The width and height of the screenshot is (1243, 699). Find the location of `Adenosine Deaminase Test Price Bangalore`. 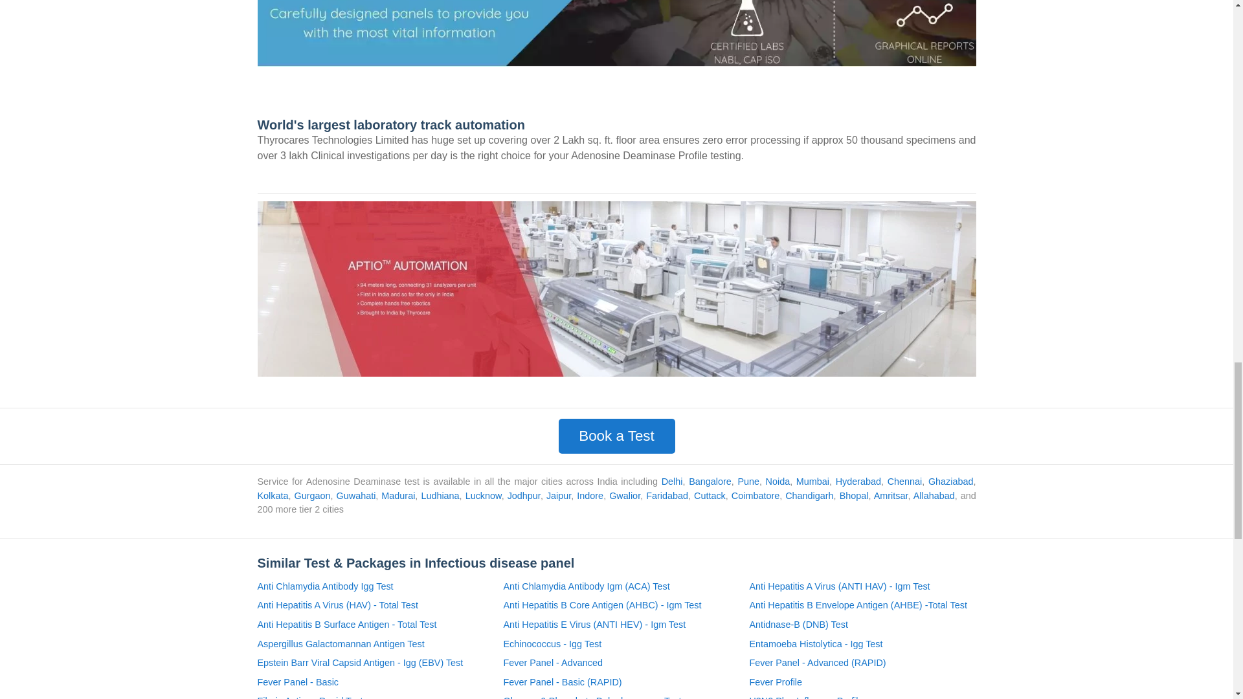

Adenosine Deaminase Test Price Bangalore is located at coordinates (710, 481).